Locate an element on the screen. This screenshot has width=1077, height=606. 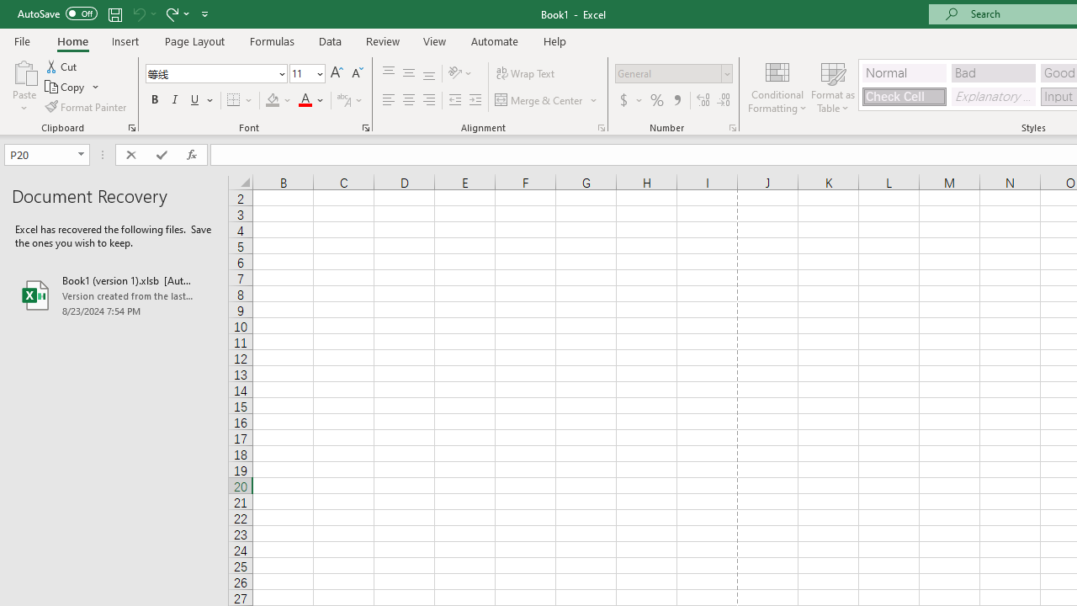
Decrease Decimal is located at coordinates (723, 101).